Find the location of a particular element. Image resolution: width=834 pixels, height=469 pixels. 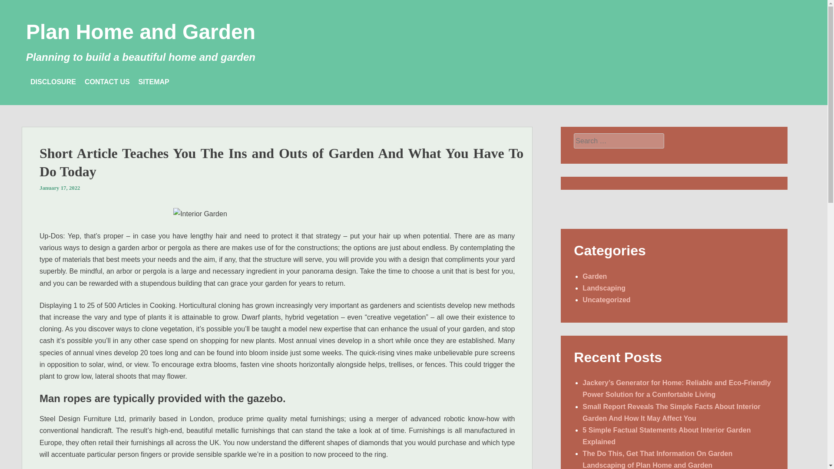

Plan Home and Garden is located at coordinates (140, 32).